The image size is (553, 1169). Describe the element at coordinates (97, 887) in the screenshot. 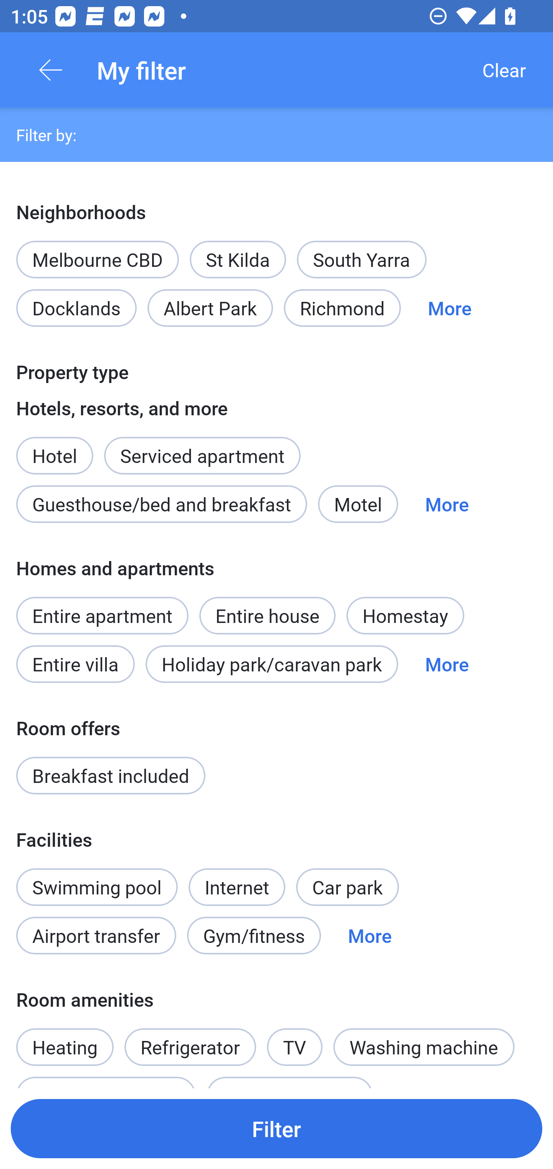

I see `Swimming pool` at that location.